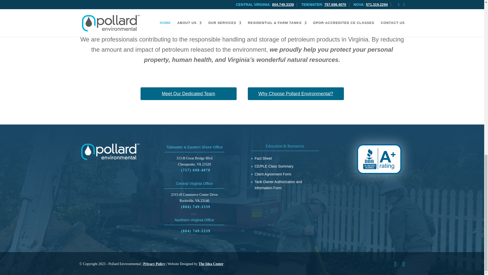  Describe the element at coordinates (154, 264) in the screenshot. I see `View Our Privacy Policy` at that location.